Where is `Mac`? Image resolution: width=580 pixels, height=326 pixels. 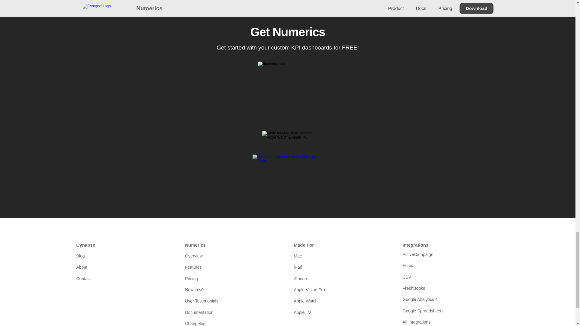 Mac is located at coordinates (342, 256).